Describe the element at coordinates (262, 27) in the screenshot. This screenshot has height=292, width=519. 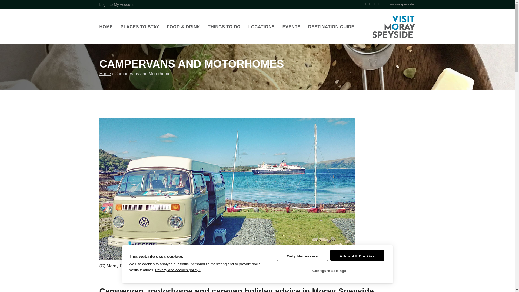
I see `LOCATIONS` at that location.